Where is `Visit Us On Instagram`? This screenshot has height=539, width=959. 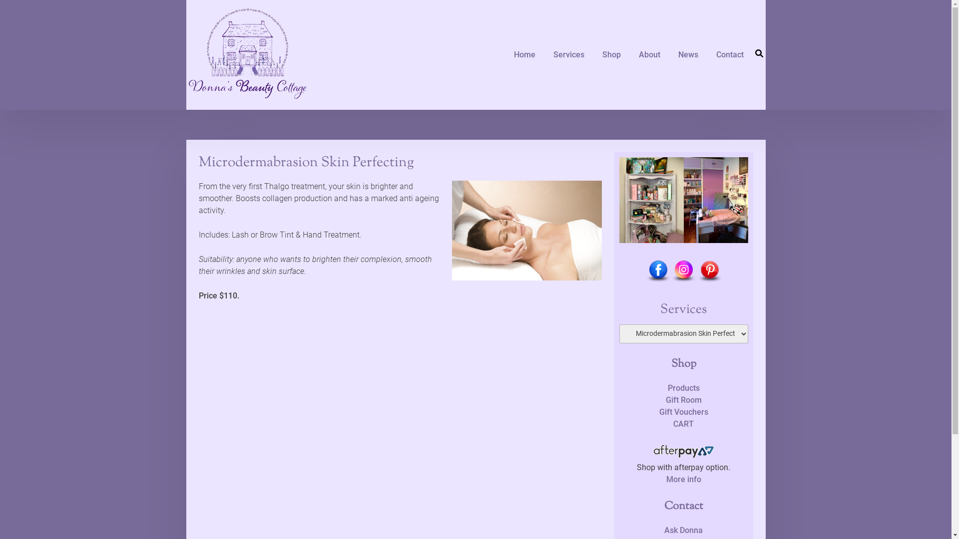
Visit Us On Instagram is located at coordinates (683, 281).